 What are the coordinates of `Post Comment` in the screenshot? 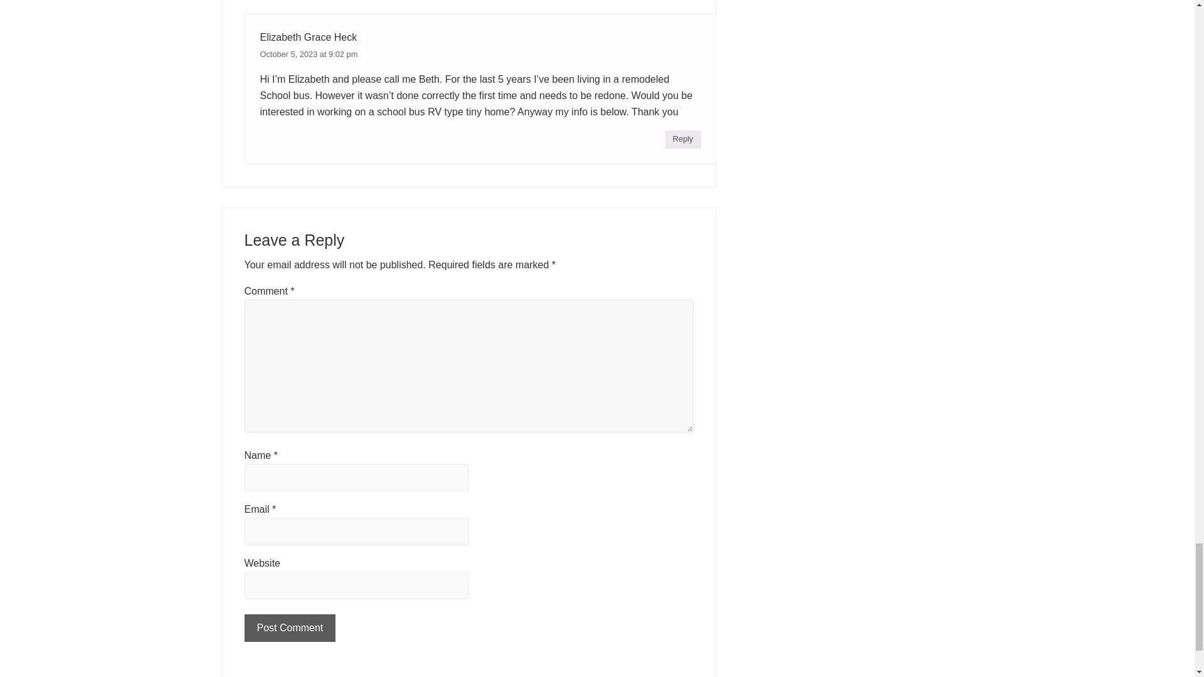 It's located at (290, 627).